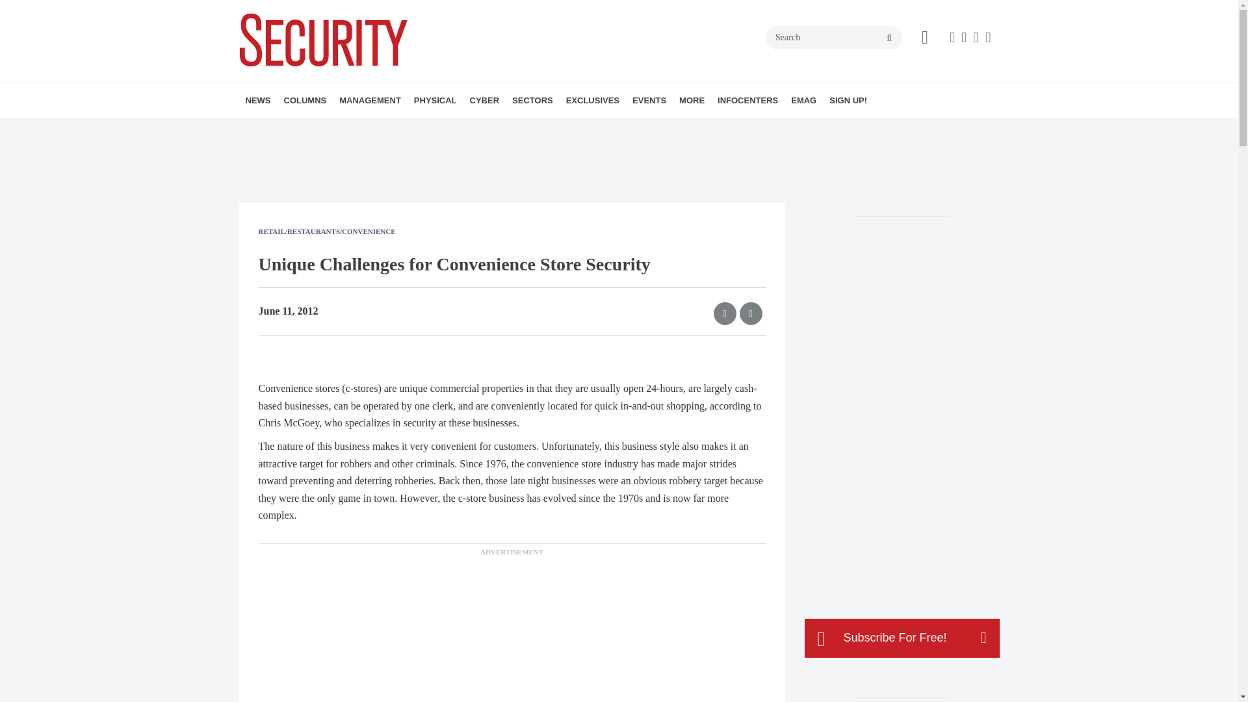 This screenshot has height=702, width=1248. Describe the element at coordinates (545, 129) in the screenshot. I see `CYBERSECURITY NEWS` at that location.